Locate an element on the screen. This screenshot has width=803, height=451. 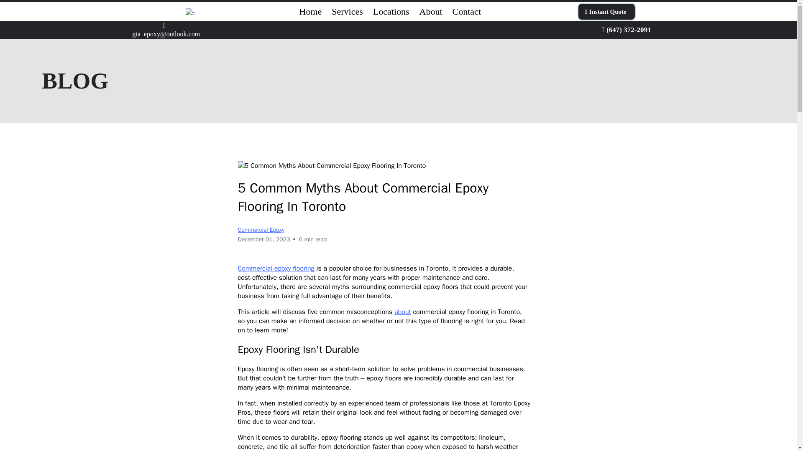
Locations is located at coordinates (391, 12).